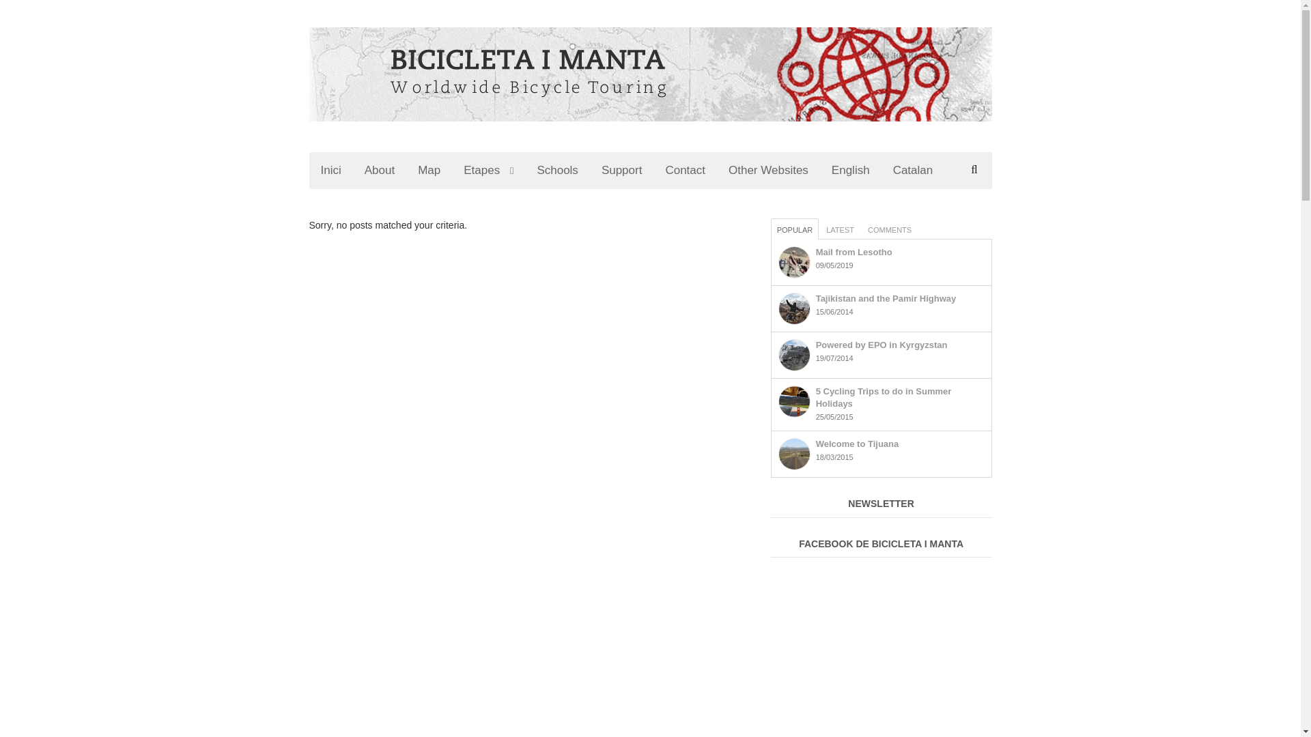 The height and width of the screenshot is (737, 1311). What do you see at coordinates (685, 170) in the screenshot?
I see `Contact` at bounding box center [685, 170].